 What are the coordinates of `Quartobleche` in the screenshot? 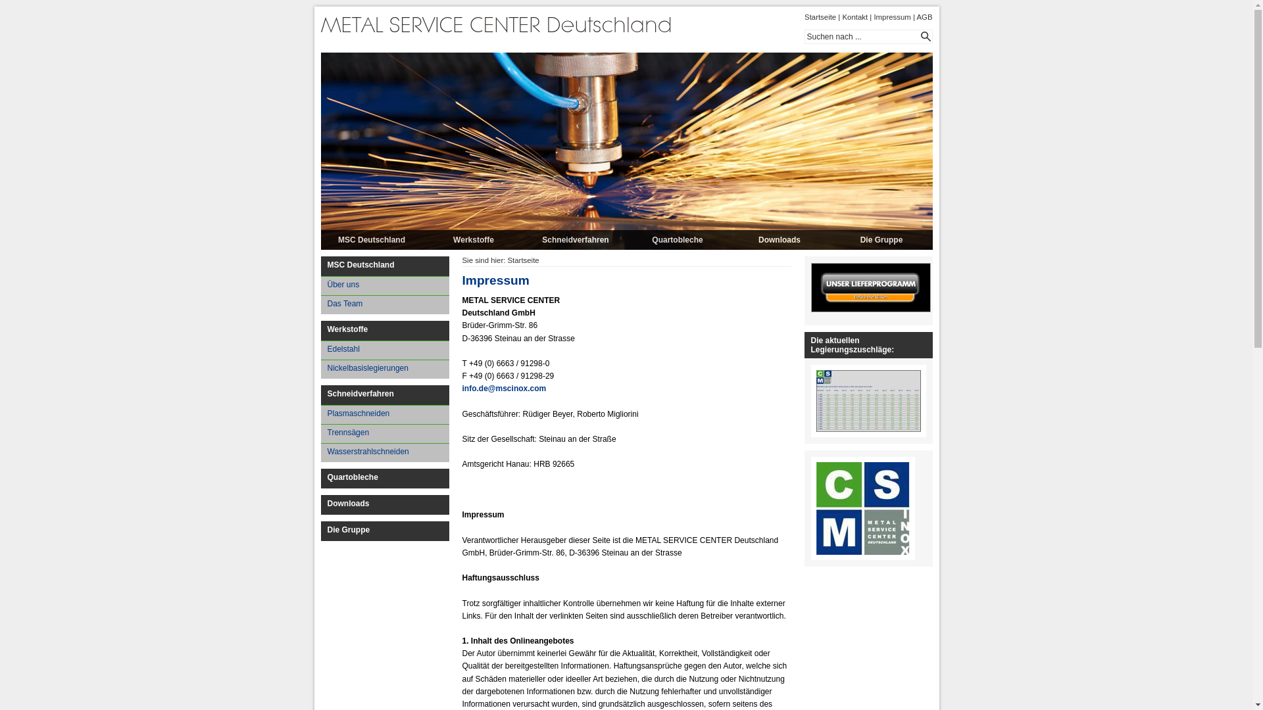 It's located at (385, 479).